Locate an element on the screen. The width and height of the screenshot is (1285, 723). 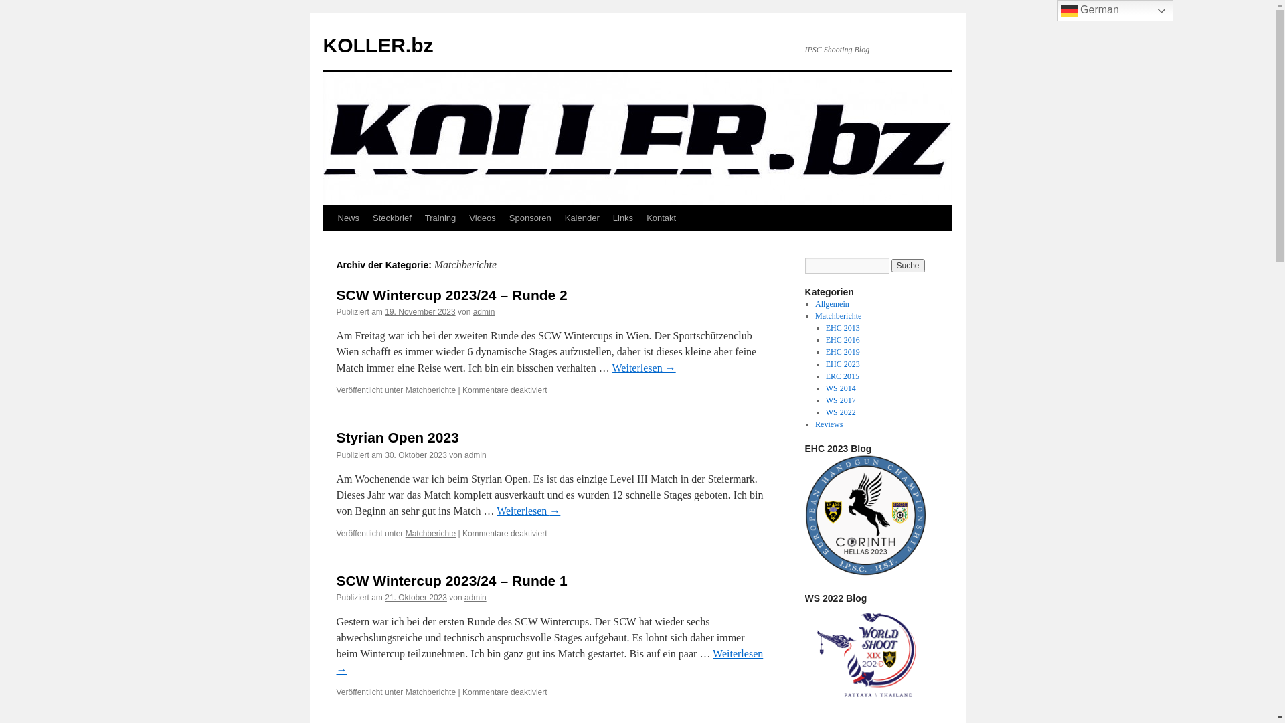
Videos is located at coordinates (483, 218).